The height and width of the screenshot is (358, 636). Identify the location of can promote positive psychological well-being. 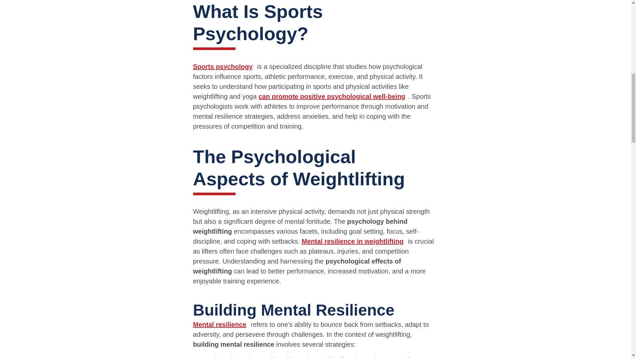
(333, 96).